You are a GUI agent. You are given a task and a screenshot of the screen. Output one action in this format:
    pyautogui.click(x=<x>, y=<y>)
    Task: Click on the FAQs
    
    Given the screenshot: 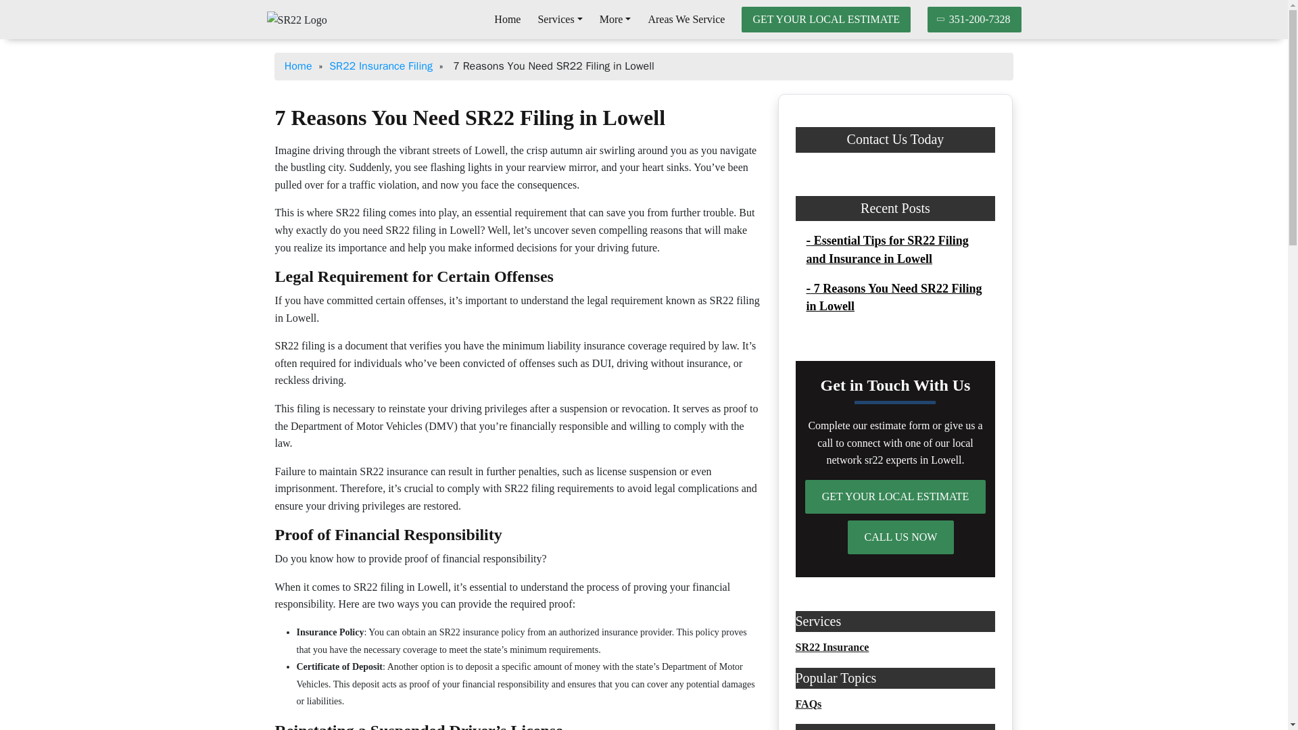 What is the action you would take?
    pyautogui.click(x=808, y=703)
    